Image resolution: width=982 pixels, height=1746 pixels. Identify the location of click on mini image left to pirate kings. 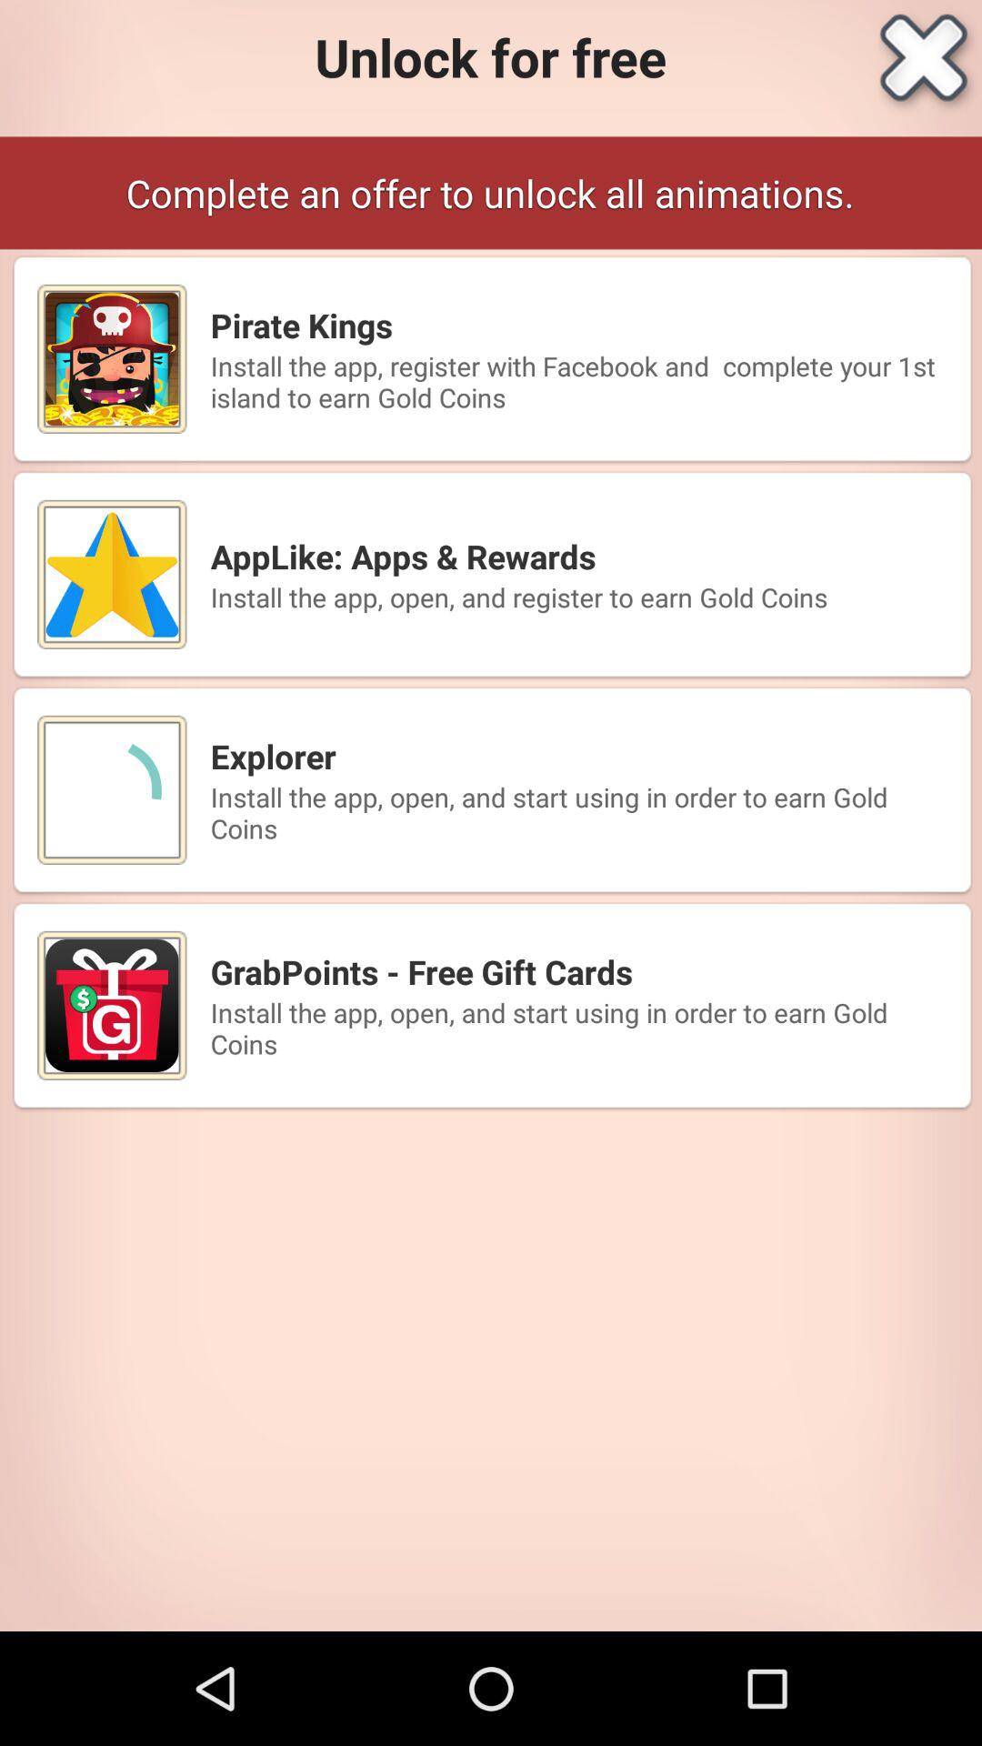
(111, 359).